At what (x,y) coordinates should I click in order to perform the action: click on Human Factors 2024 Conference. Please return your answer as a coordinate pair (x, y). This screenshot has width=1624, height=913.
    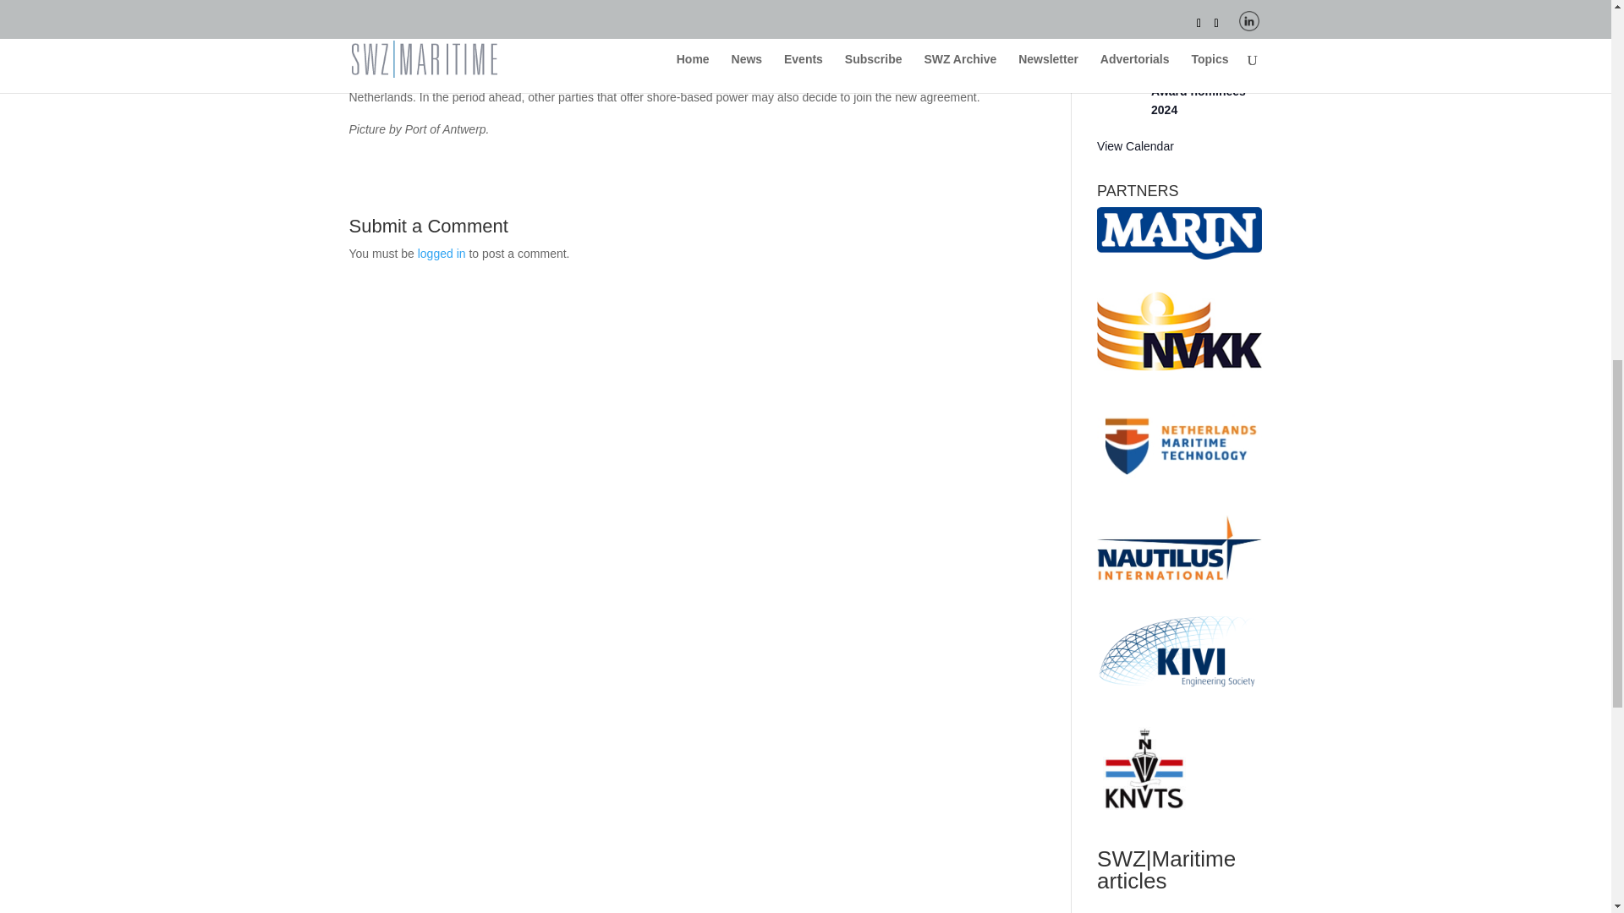
    Looking at the image, I should click on (1198, 5).